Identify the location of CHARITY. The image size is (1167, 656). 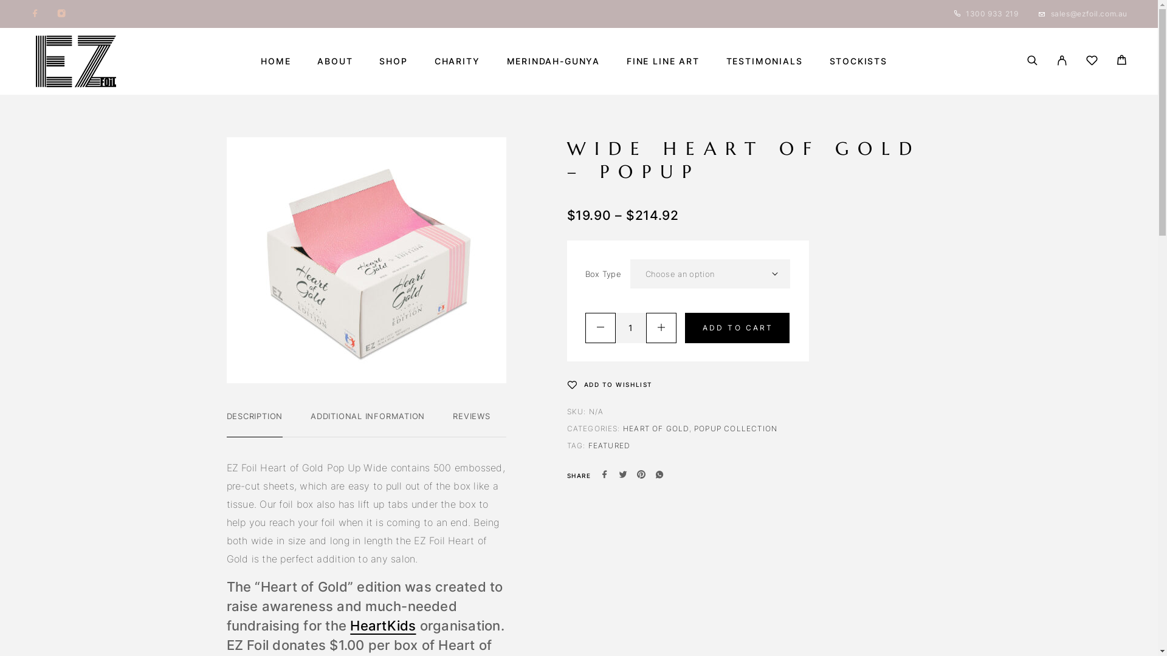
(457, 61).